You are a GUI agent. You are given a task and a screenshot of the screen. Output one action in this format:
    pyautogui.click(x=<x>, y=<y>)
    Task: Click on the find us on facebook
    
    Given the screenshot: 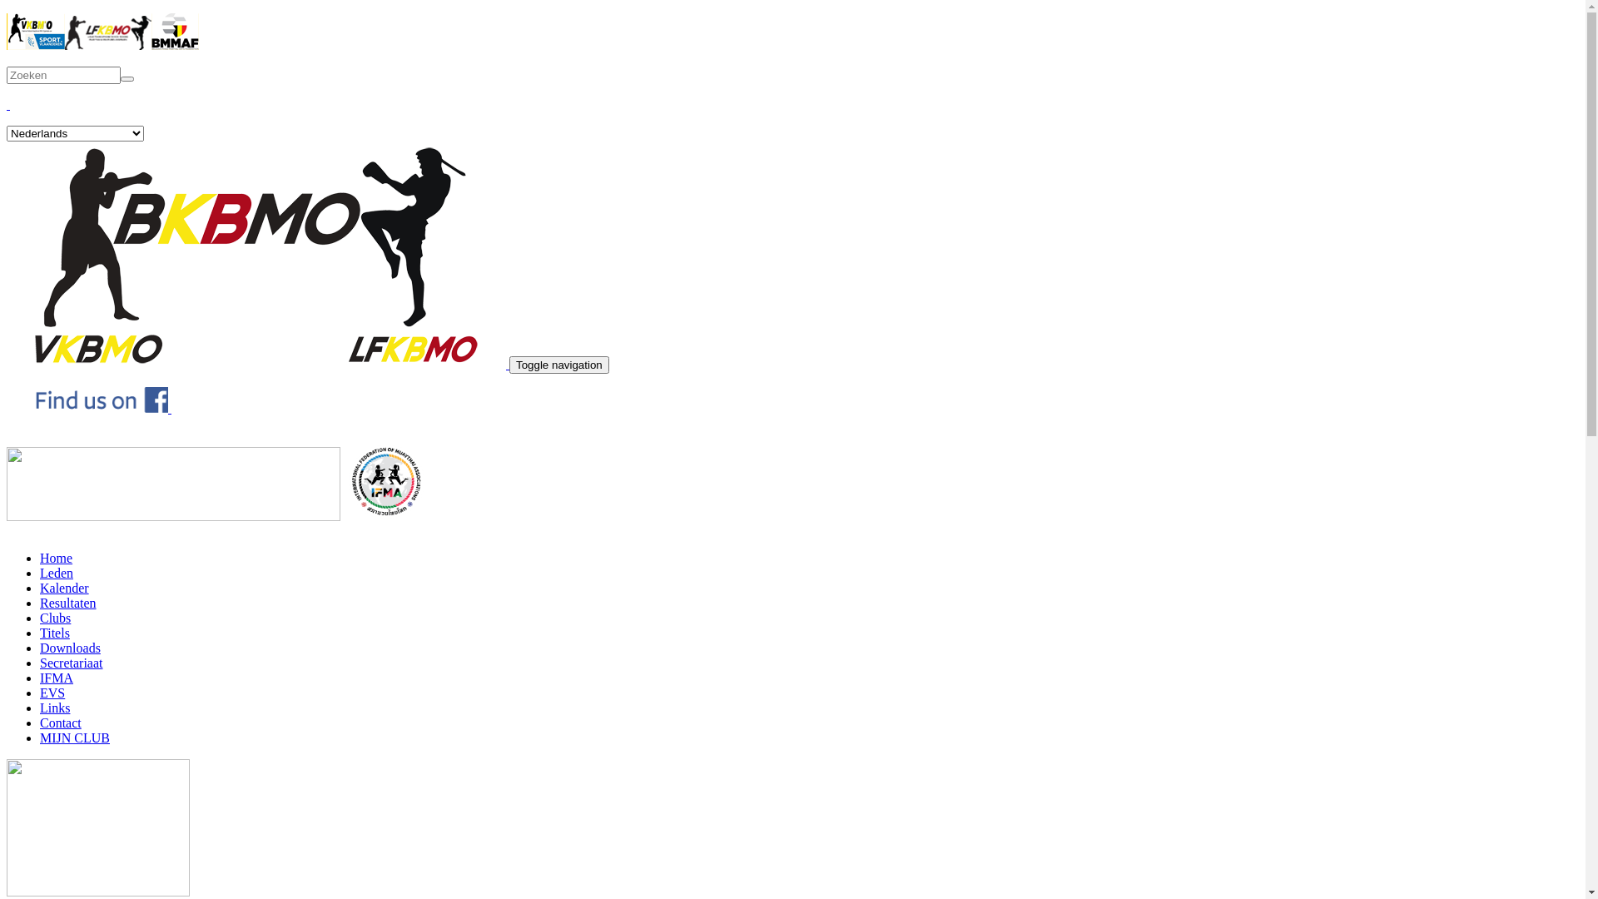 What is the action you would take?
    pyautogui.click(x=102, y=408)
    